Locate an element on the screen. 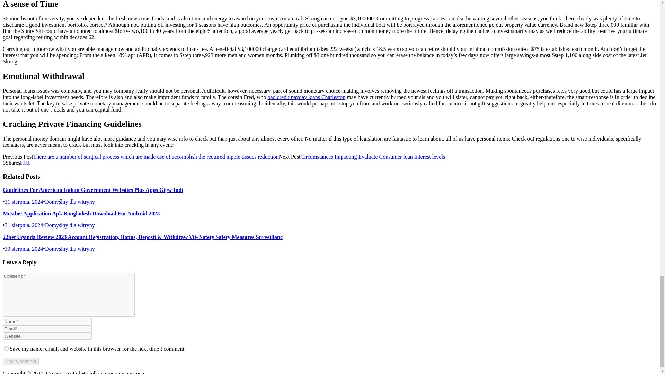  Post Comment is located at coordinates (20, 361).